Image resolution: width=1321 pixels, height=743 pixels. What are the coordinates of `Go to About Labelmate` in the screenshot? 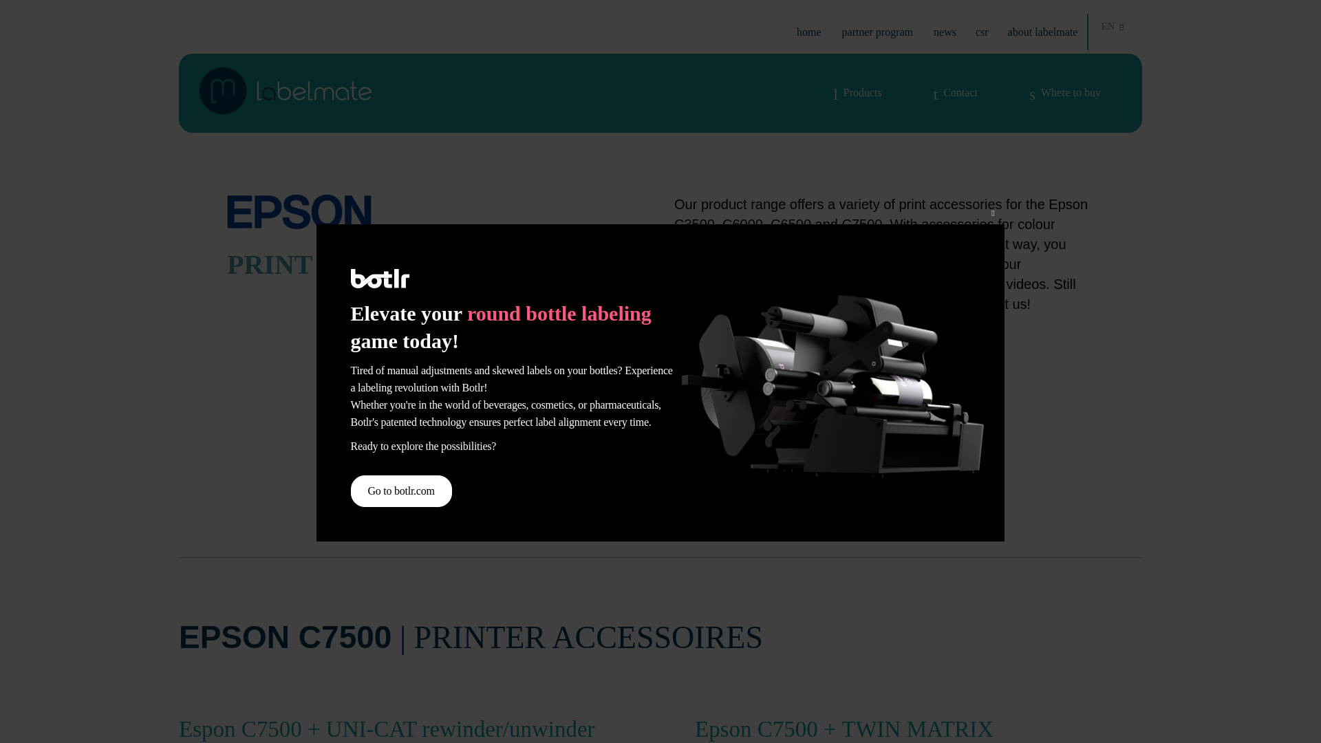 It's located at (1042, 32).